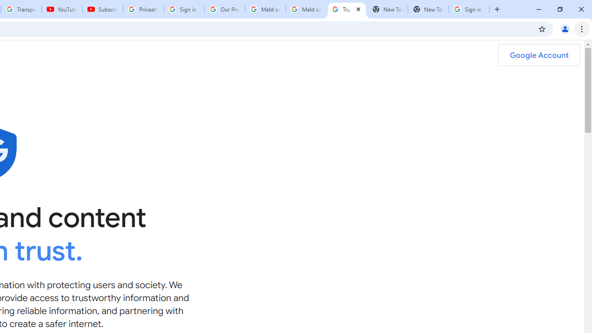 The image size is (592, 333). I want to click on Subscriptions - YouTube, so click(103, 9).